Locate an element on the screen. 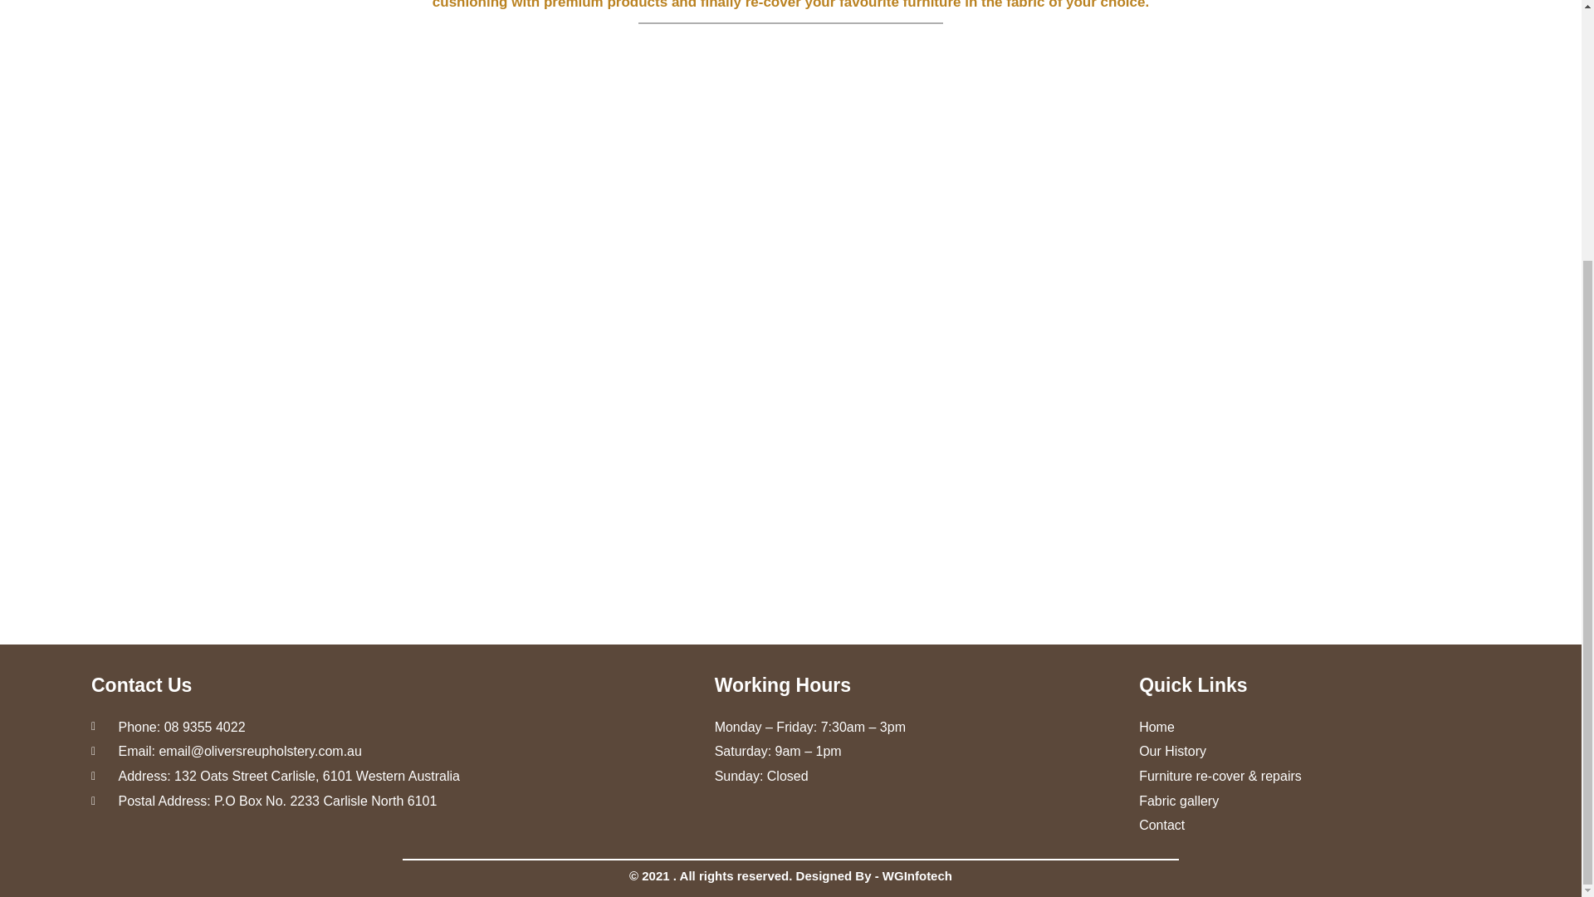  Fabric gallery is located at coordinates (1312, 801).